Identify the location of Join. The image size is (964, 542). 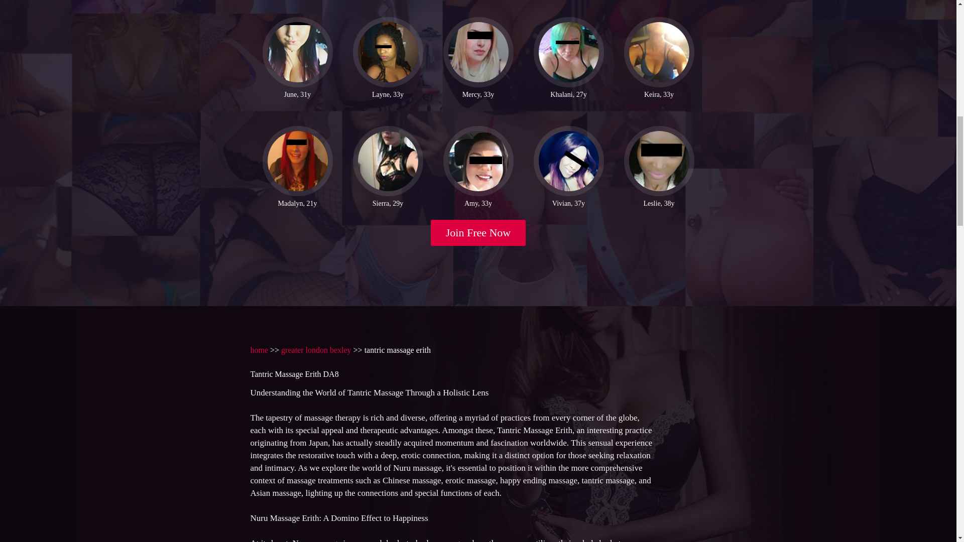
(478, 233).